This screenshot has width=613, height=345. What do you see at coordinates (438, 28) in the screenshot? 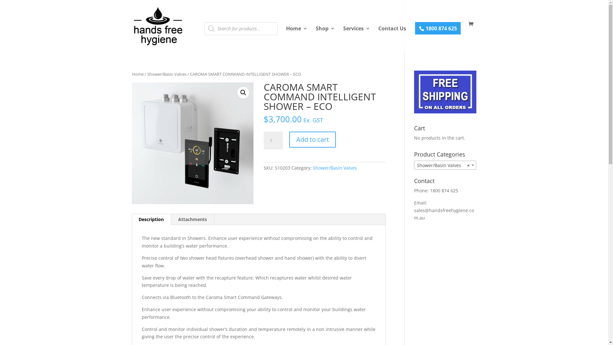
I see `1800 874 625` at bounding box center [438, 28].